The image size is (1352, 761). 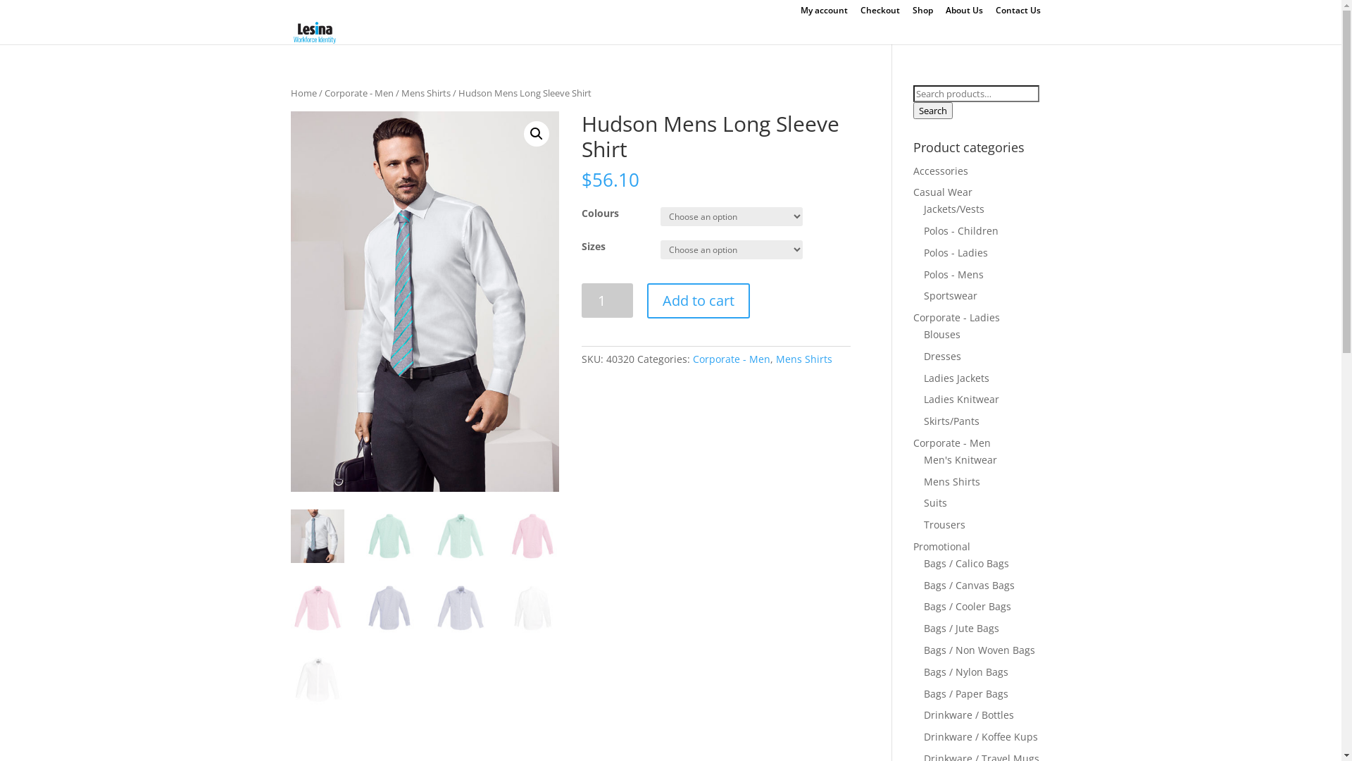 What do you see at coordinates (969, 585) in the screenshot?
I see `Bags / Canvas Bags` at bounding box center [969, 585].